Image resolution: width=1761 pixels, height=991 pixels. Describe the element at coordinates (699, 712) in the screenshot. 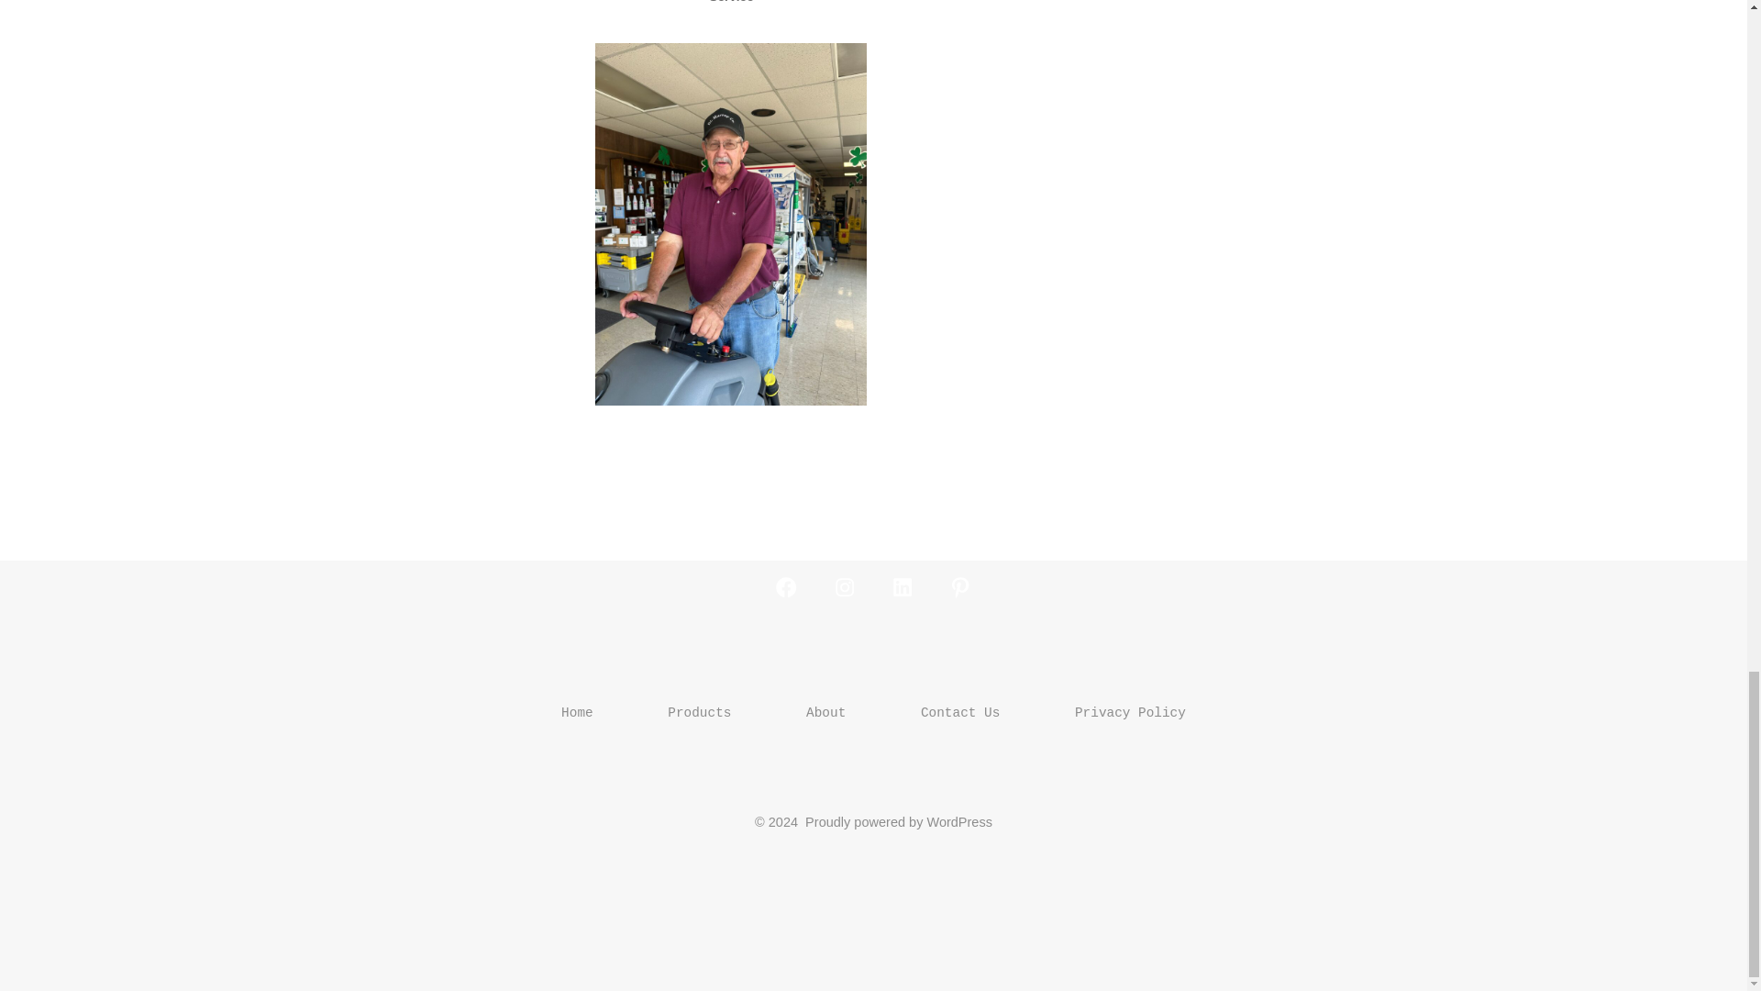

I see `Products` at that location.